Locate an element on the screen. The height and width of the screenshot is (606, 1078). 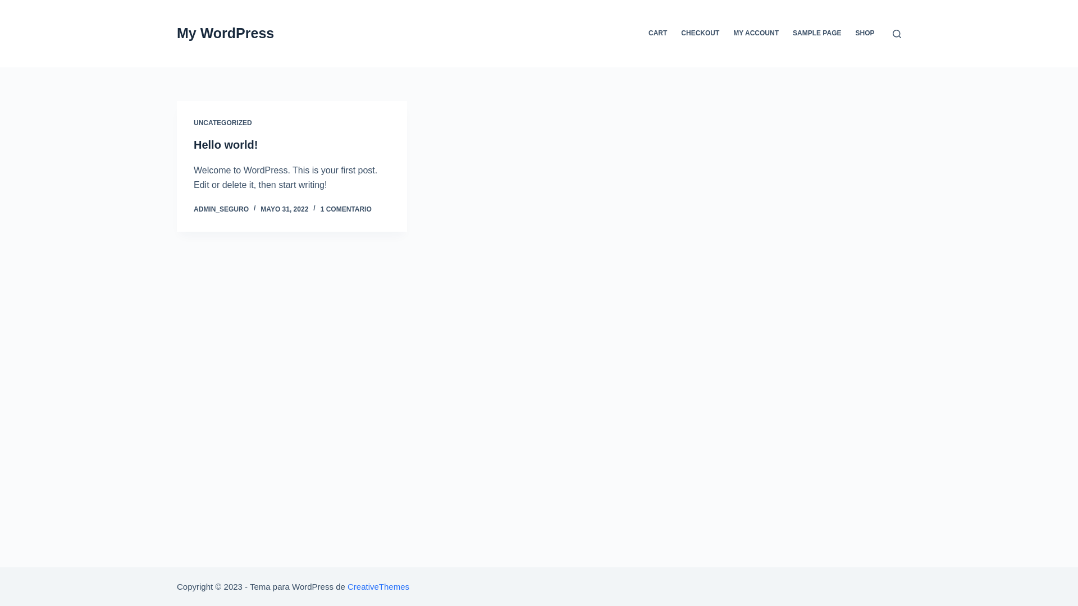
CreativeThemes is located at coordinates (378, 586).